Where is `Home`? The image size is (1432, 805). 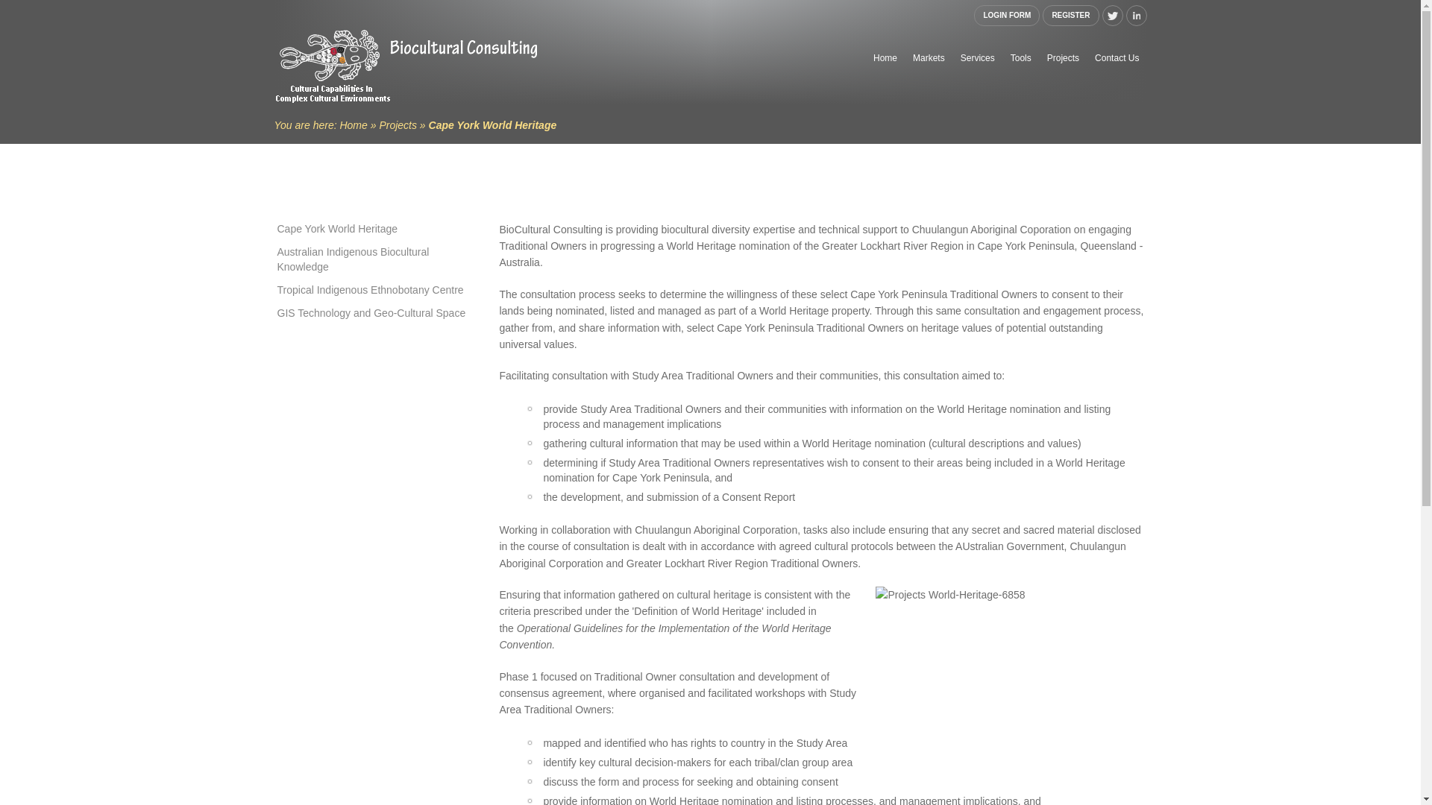
Home is located at coordinates (353, 125).